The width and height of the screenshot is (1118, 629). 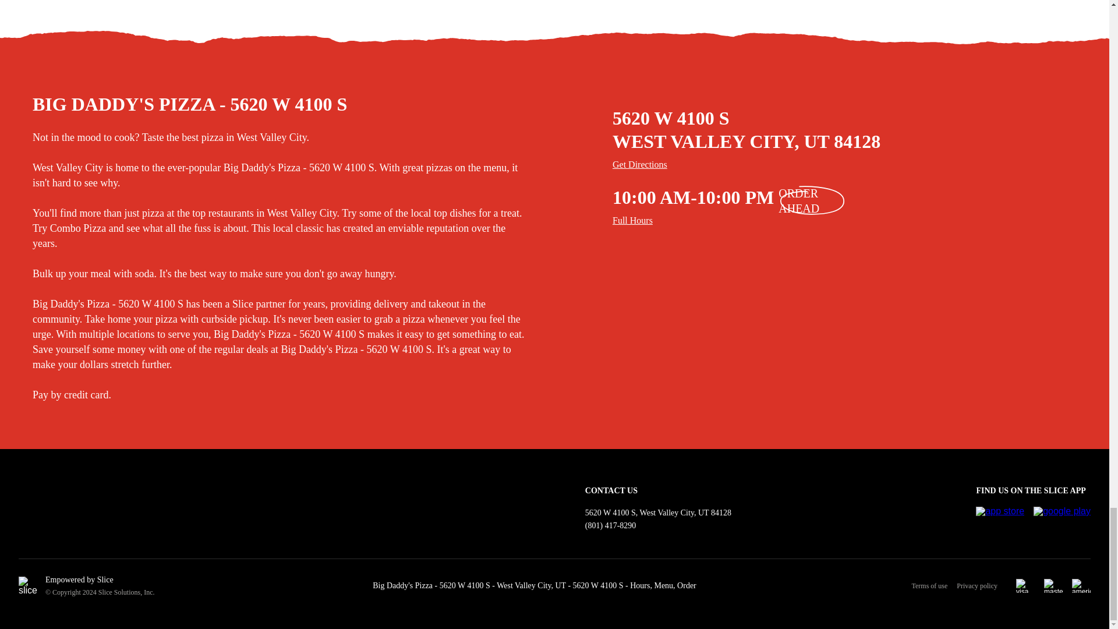 What do you see at coordinates (934, 586) in the screenshot?
I see `Terms of use` at bounding box center [934, 586].